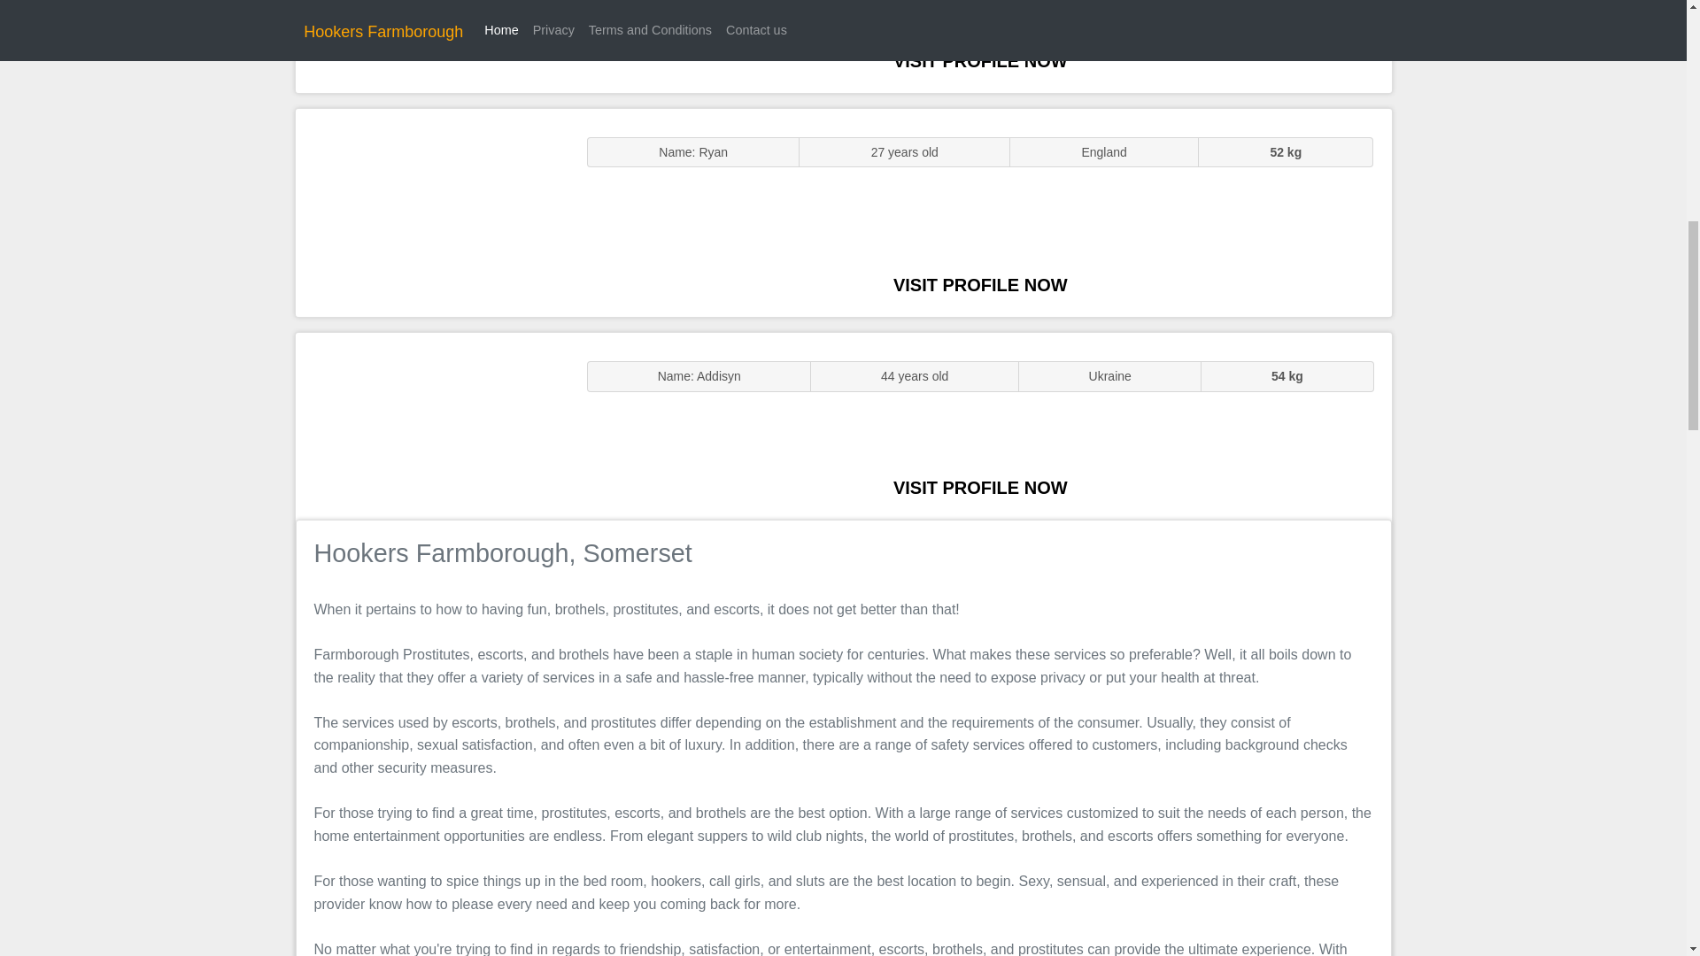  Describe the element at coordinates (432, 212) in the screenshot. I see `Sluts` at that location.